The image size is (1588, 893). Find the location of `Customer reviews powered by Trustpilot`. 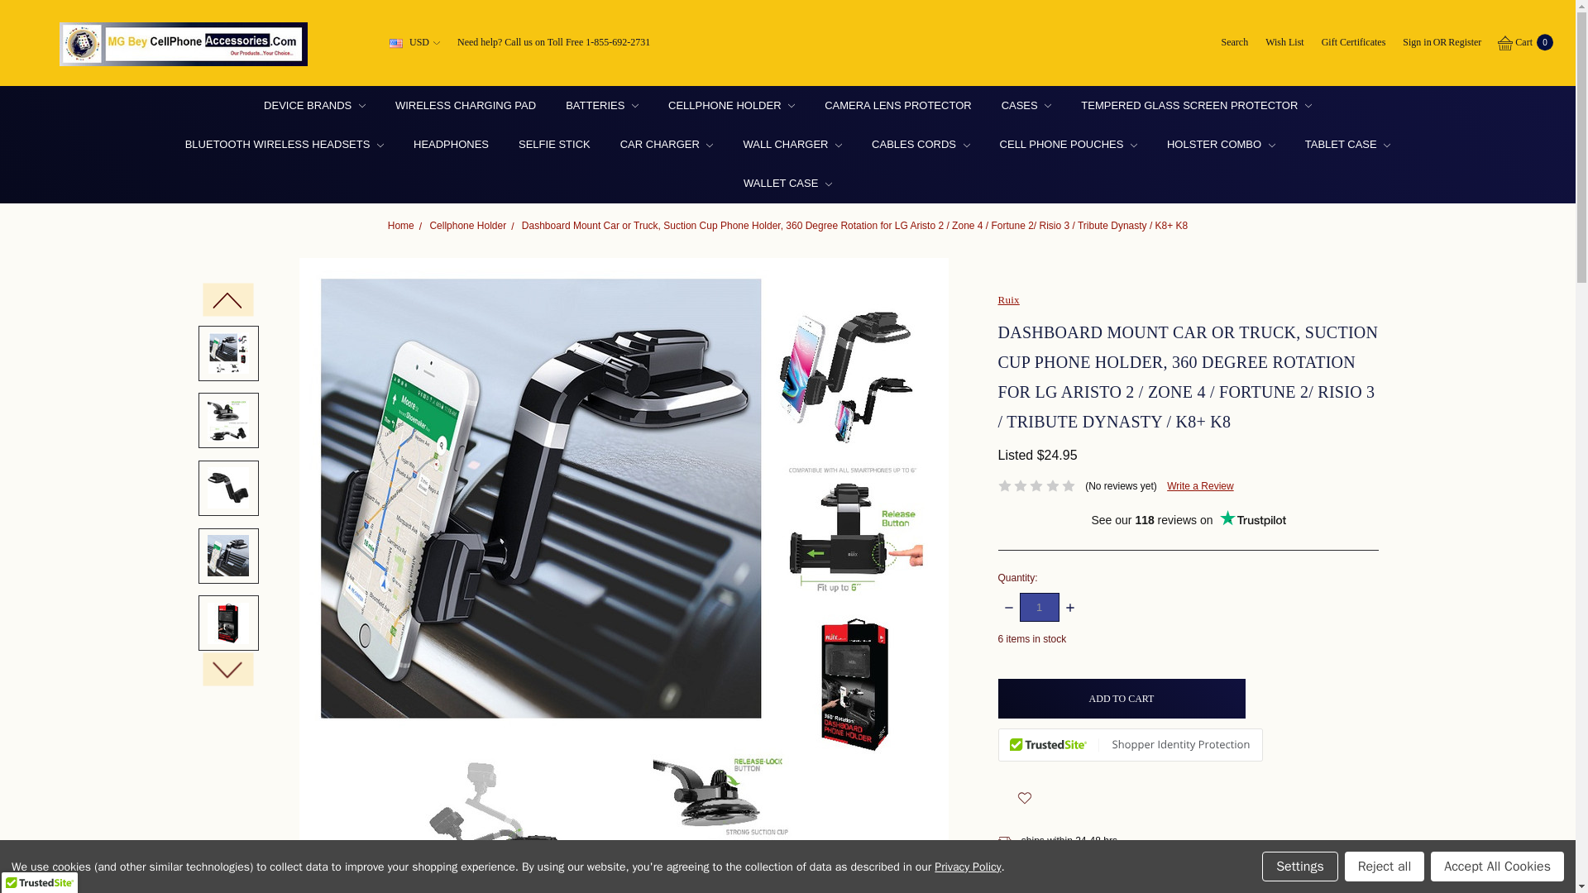

Customer reviews powered by Trustpilot is located at coordinates (1188, 519).